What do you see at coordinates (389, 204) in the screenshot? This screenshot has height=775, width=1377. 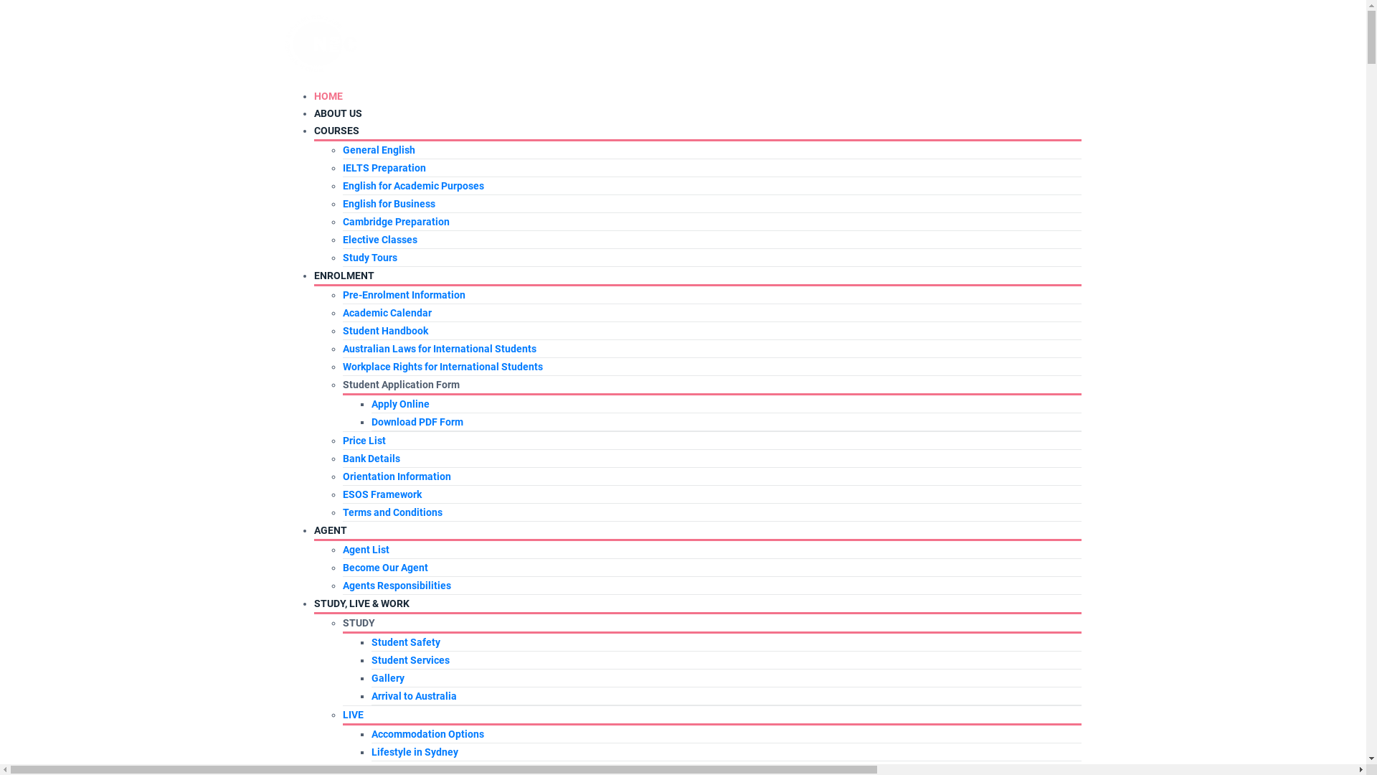 I see `English for Business` at bounding box center [389, 204].